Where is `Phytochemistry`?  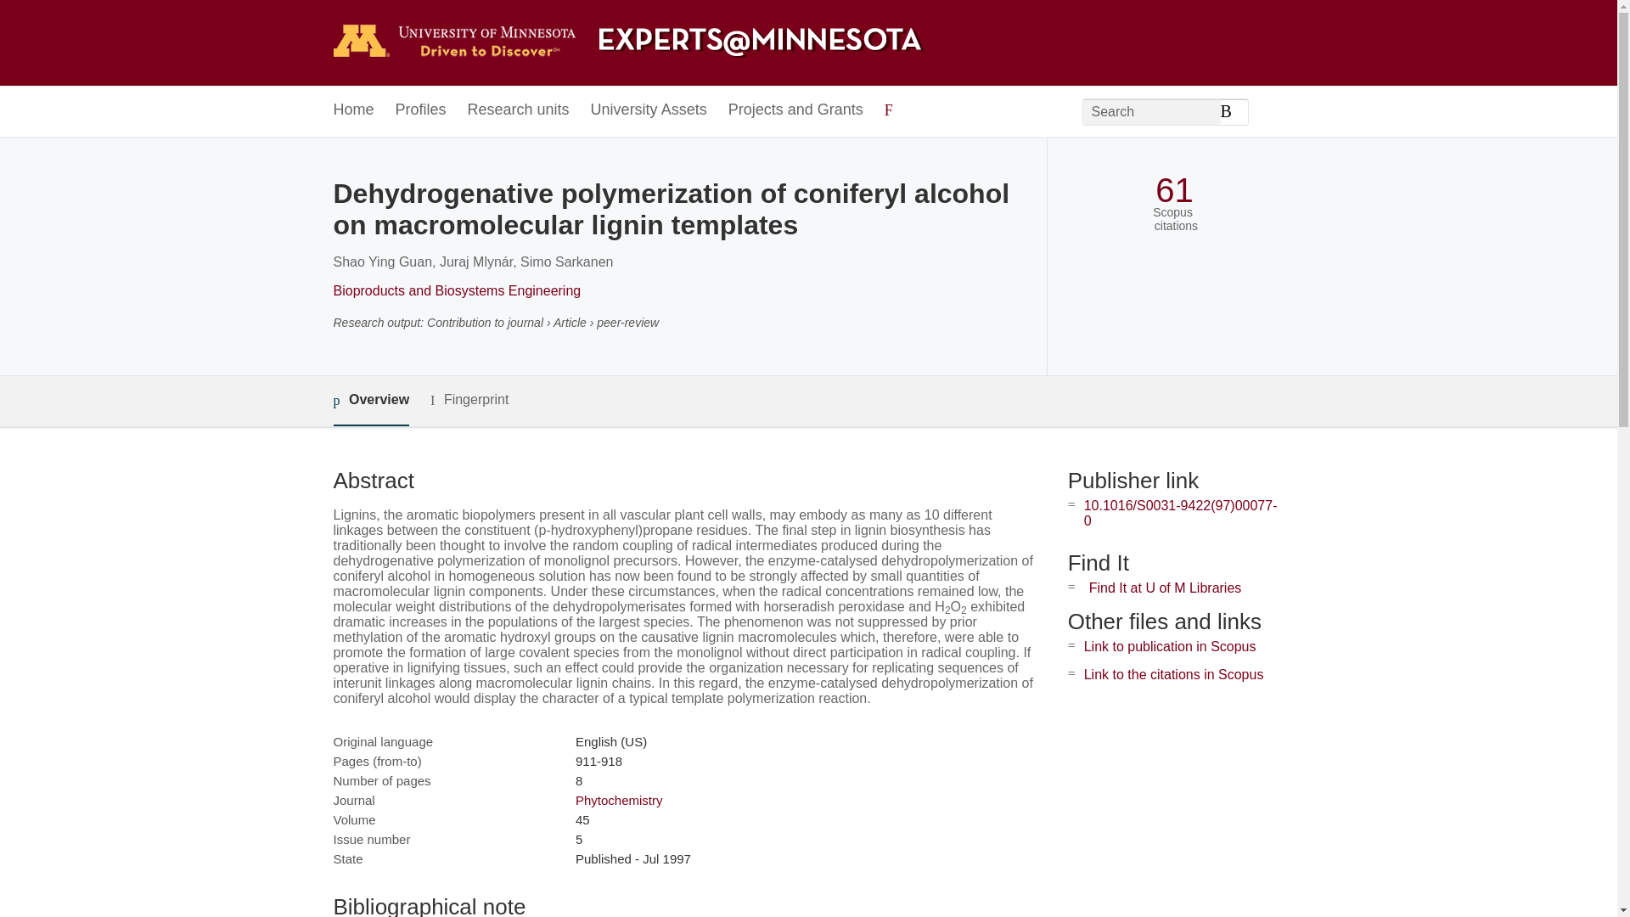 Phytochemistry is located at coordinates (619, 800).